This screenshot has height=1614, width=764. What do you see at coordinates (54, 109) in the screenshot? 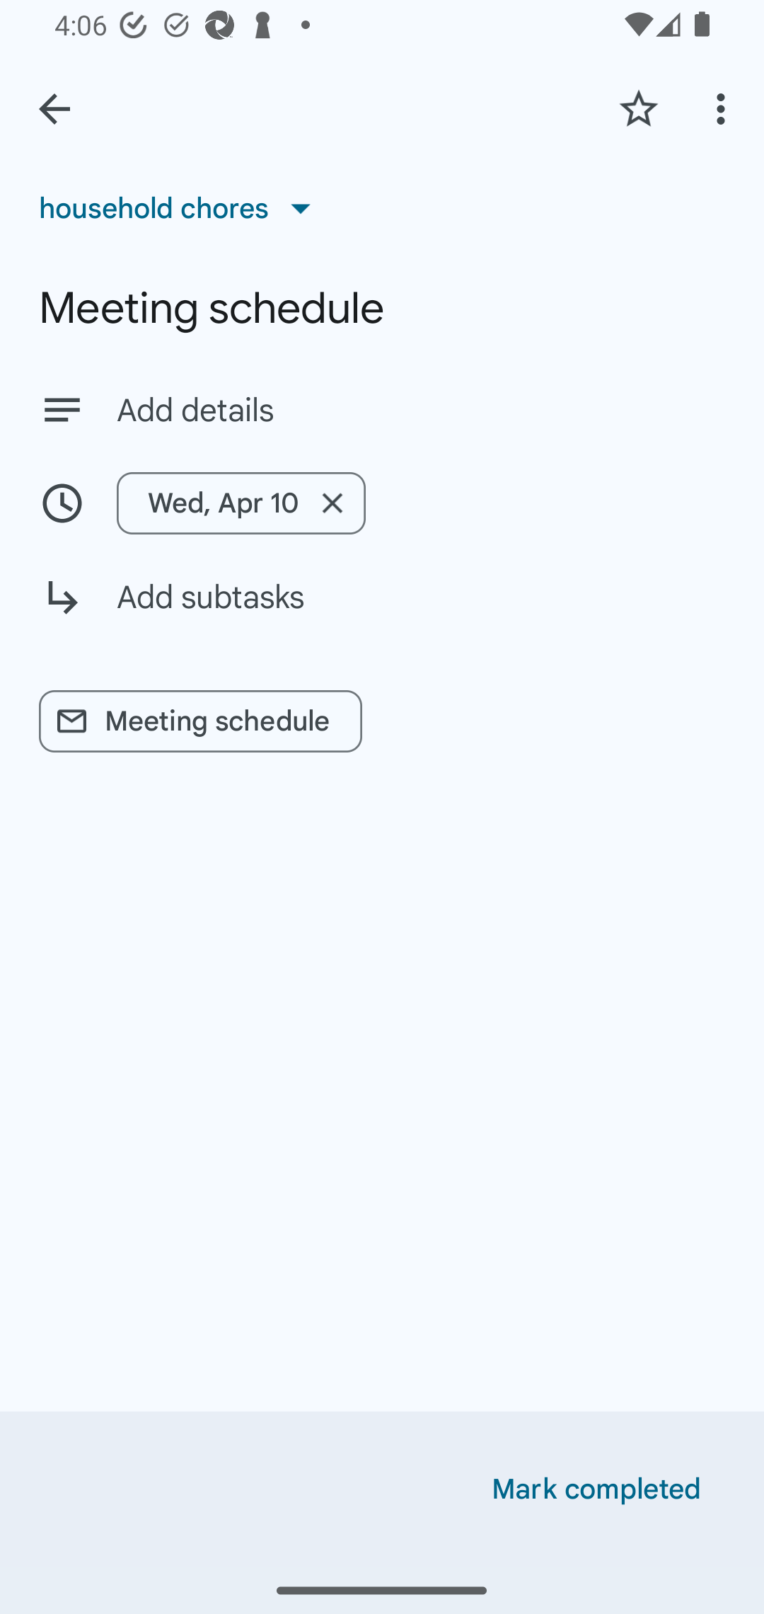
I see `Back` at bounding box center [54, 109].